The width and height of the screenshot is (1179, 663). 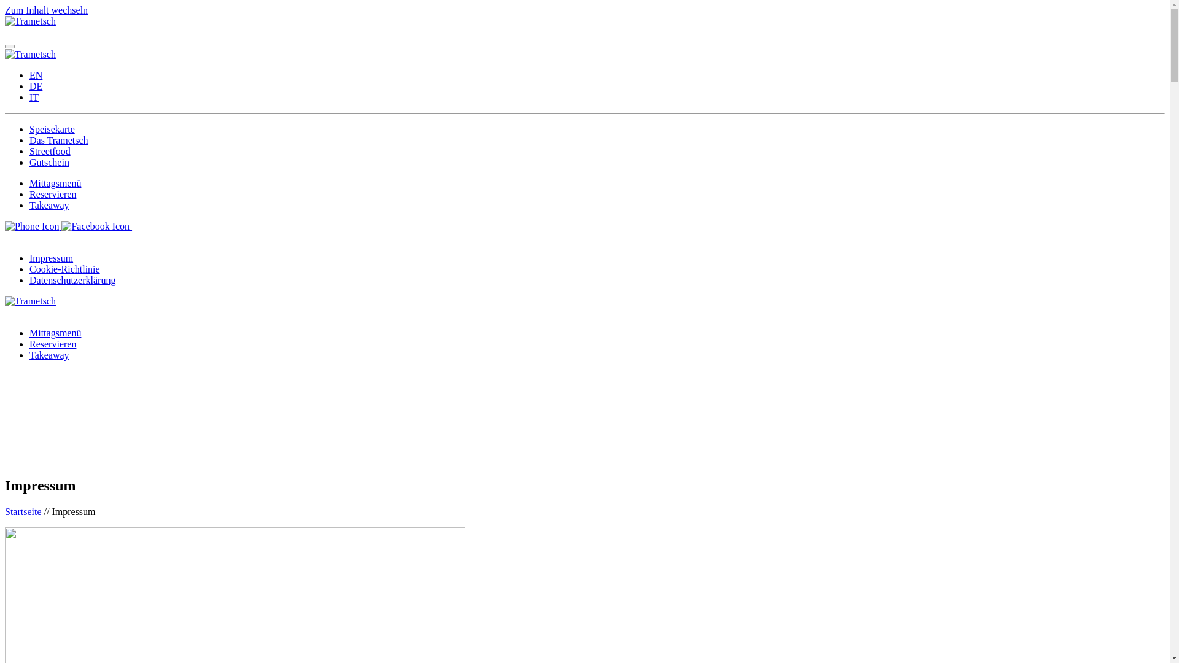 What do you see at coordinates (47, 10) in the screenshot?
I see `Zum Inhalt wechseln` at bounding box center [47, 10].